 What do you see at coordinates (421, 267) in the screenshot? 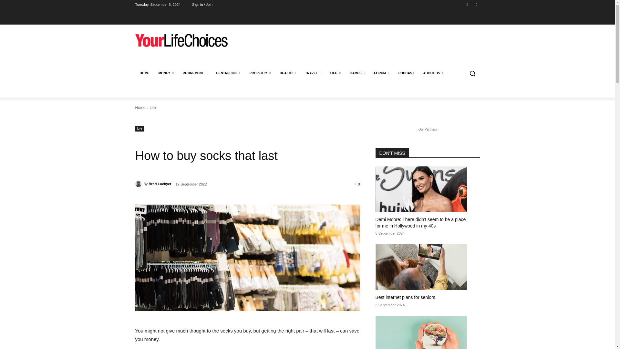
I see `Best internet plans for seniors` at bounding box center [421, 267].